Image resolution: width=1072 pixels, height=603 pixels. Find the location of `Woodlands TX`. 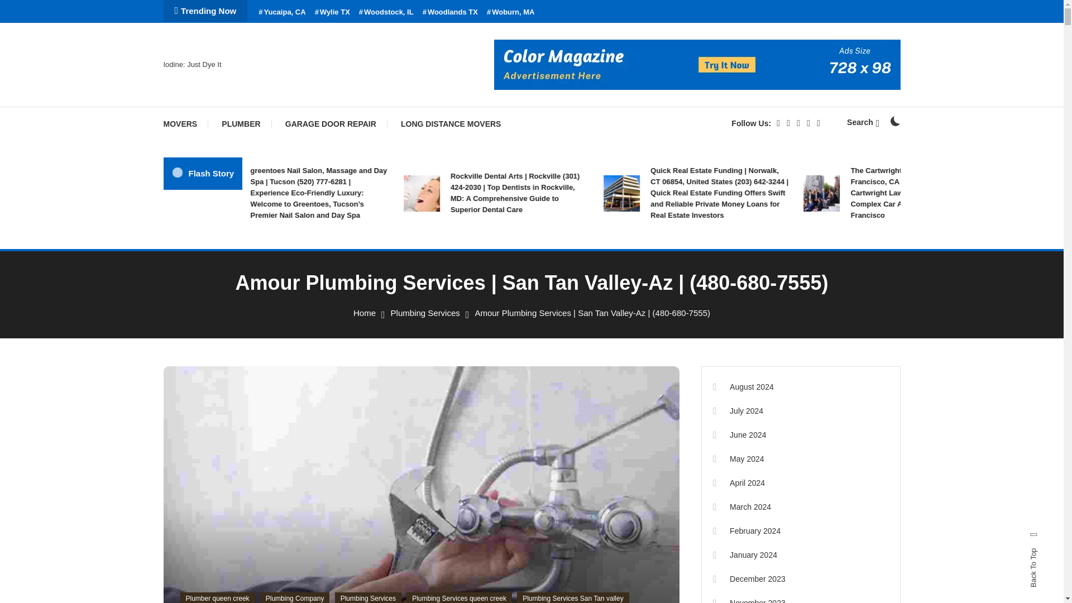

Woodlands TX is located at coordinates (450, 12).